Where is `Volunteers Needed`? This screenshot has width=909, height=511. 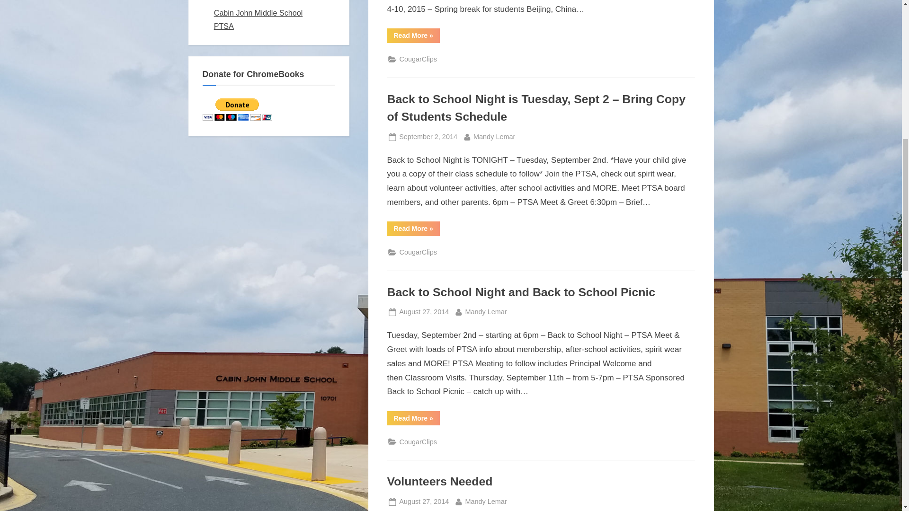
Volunteers Needed is located at coordinates (424, 502).